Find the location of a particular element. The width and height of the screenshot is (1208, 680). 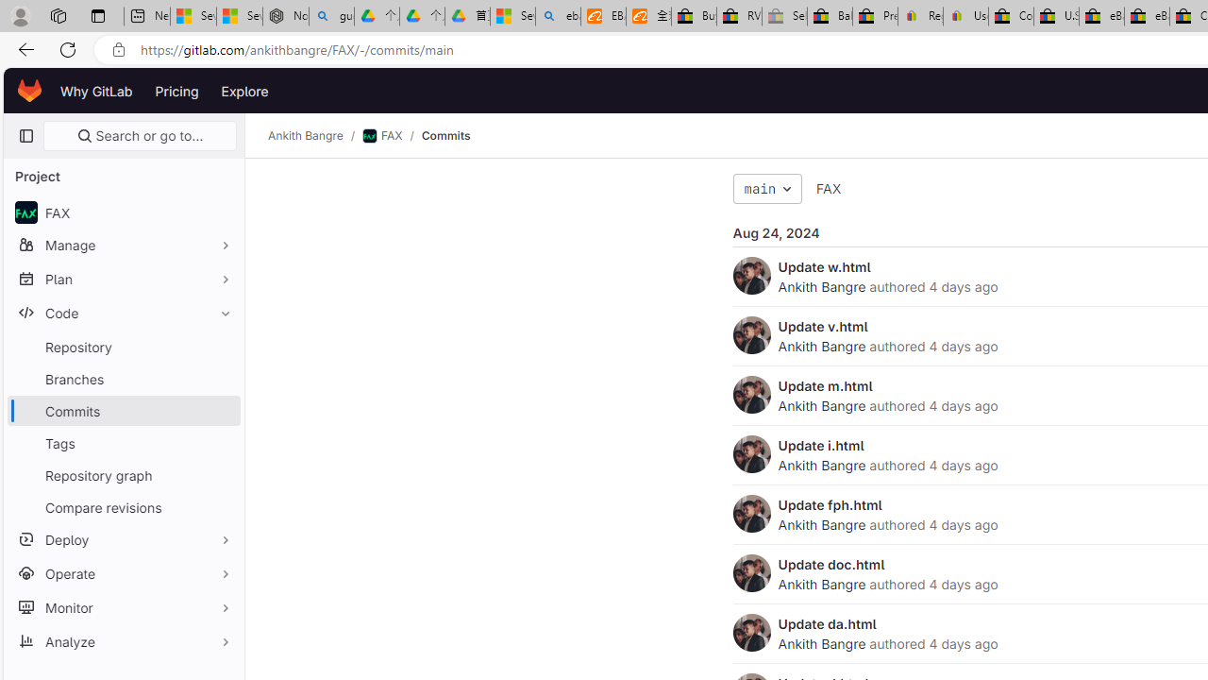

Update fph.html is located at coordinates (830, 504).